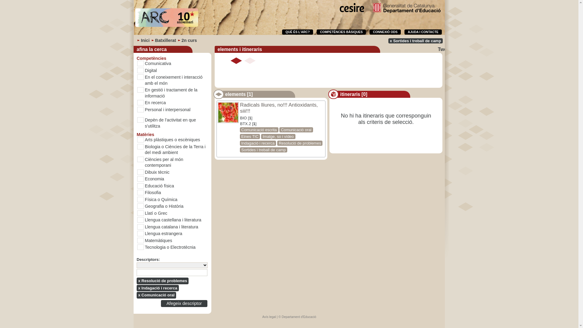 The image size is (583, 328). What do you see at coordinates (279, 108) in the screenshot?
I see `Radicals lliures, no!!! Antioxidants, siii!!!` at bounding box center [279, 108].